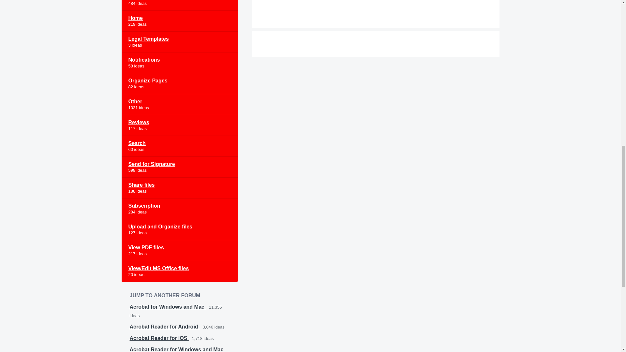 This screenshot has width=626, height=352. I want to click on Legal Templates, so click(179, 42).